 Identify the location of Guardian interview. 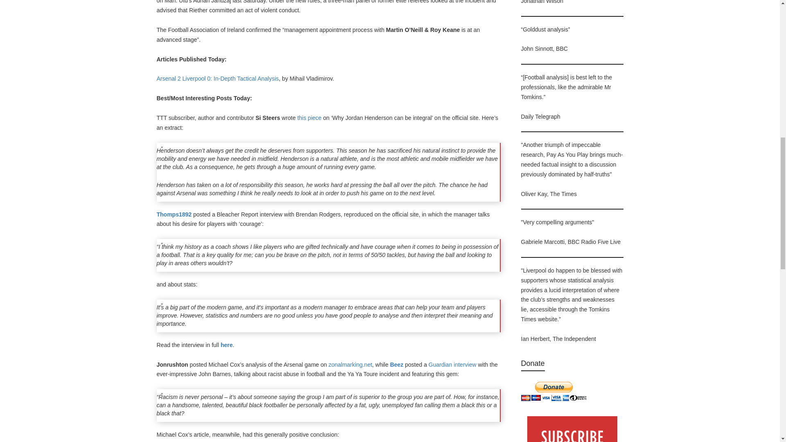
(452, 364).